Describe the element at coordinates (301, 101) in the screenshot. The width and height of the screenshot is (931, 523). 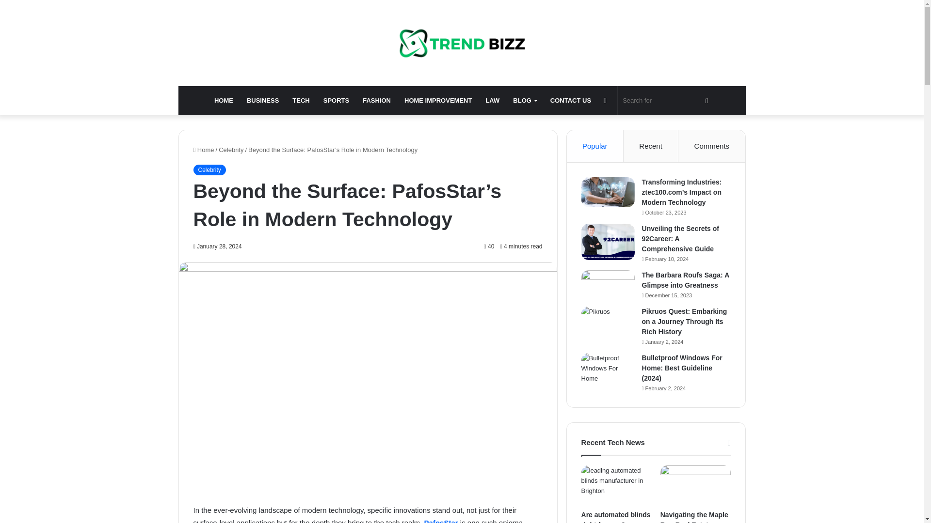
I see `TECH` at that location.